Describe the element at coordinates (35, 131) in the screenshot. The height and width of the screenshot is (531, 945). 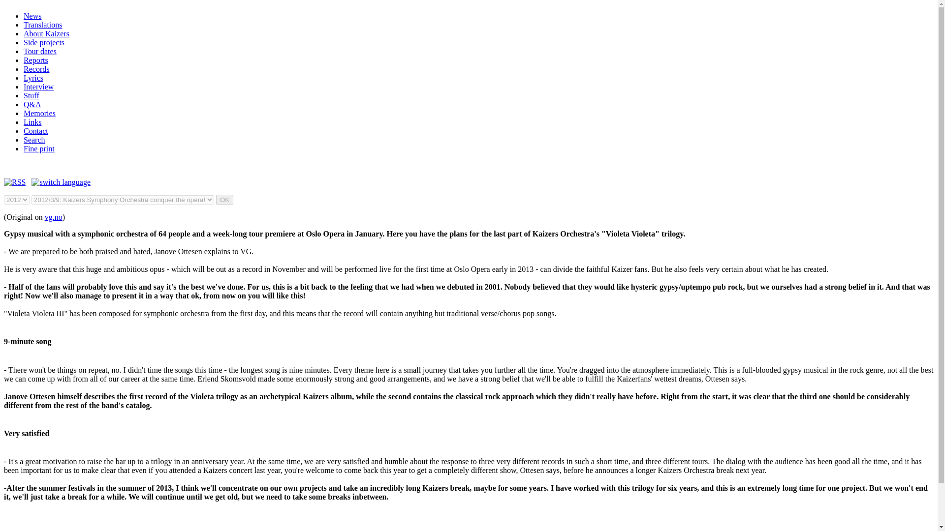
I see `Contact` at that location.